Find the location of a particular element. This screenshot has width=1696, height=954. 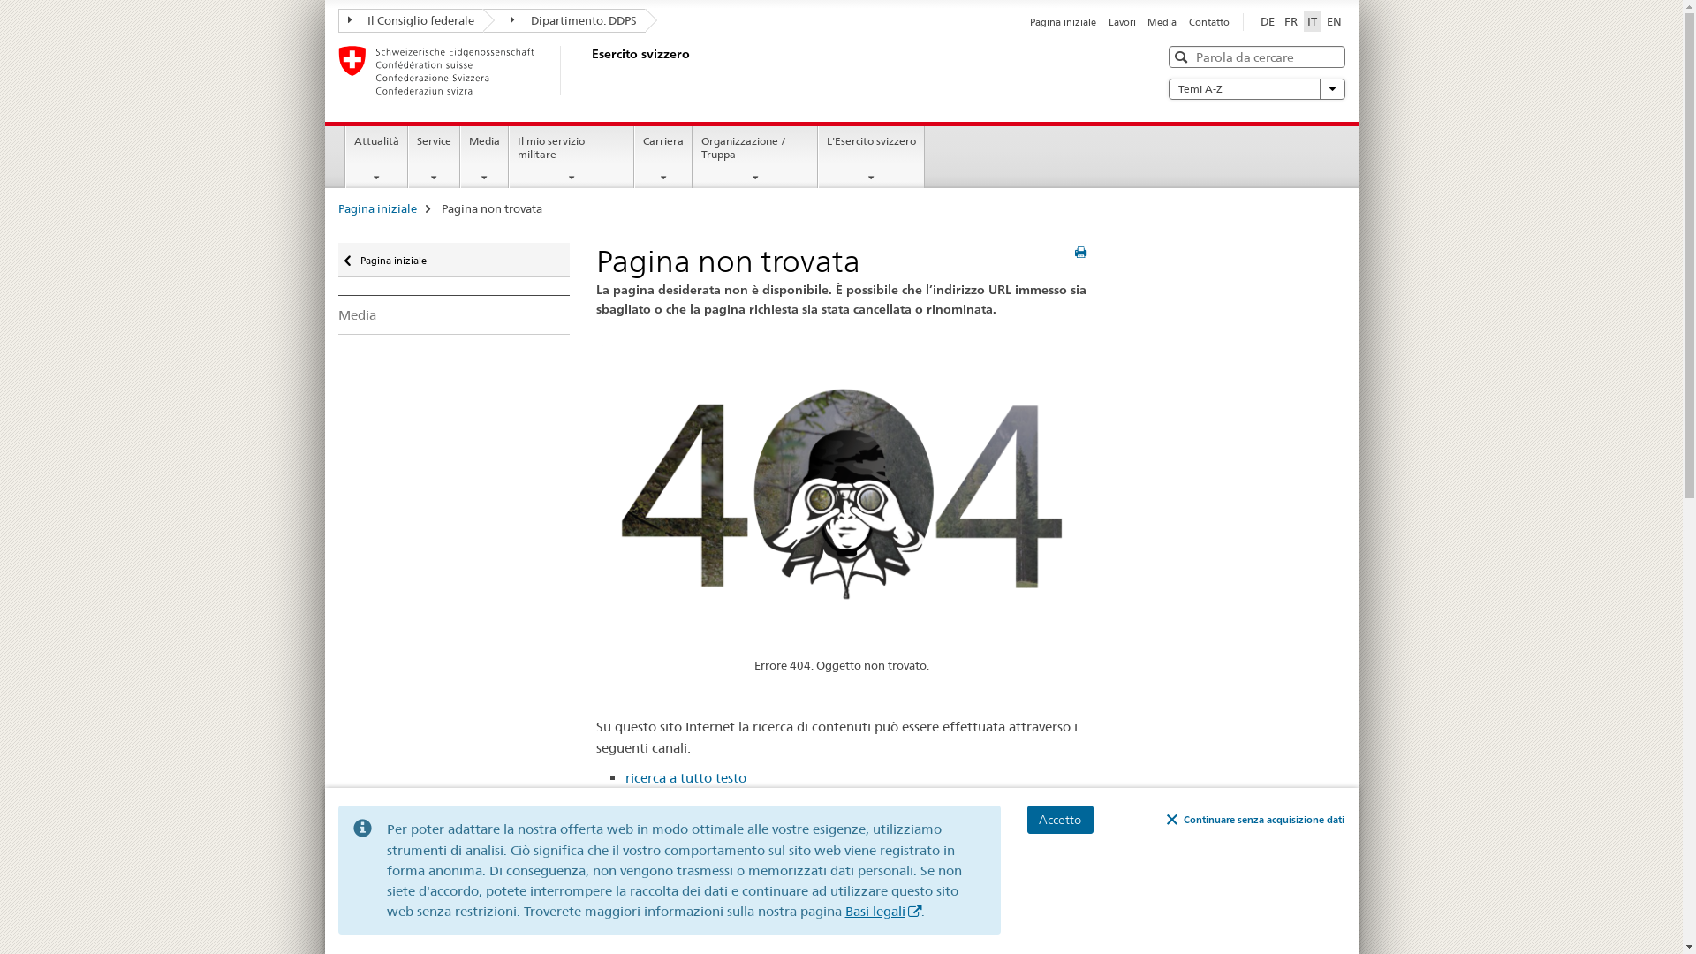

print preview is located at coordinates (1081, 253).